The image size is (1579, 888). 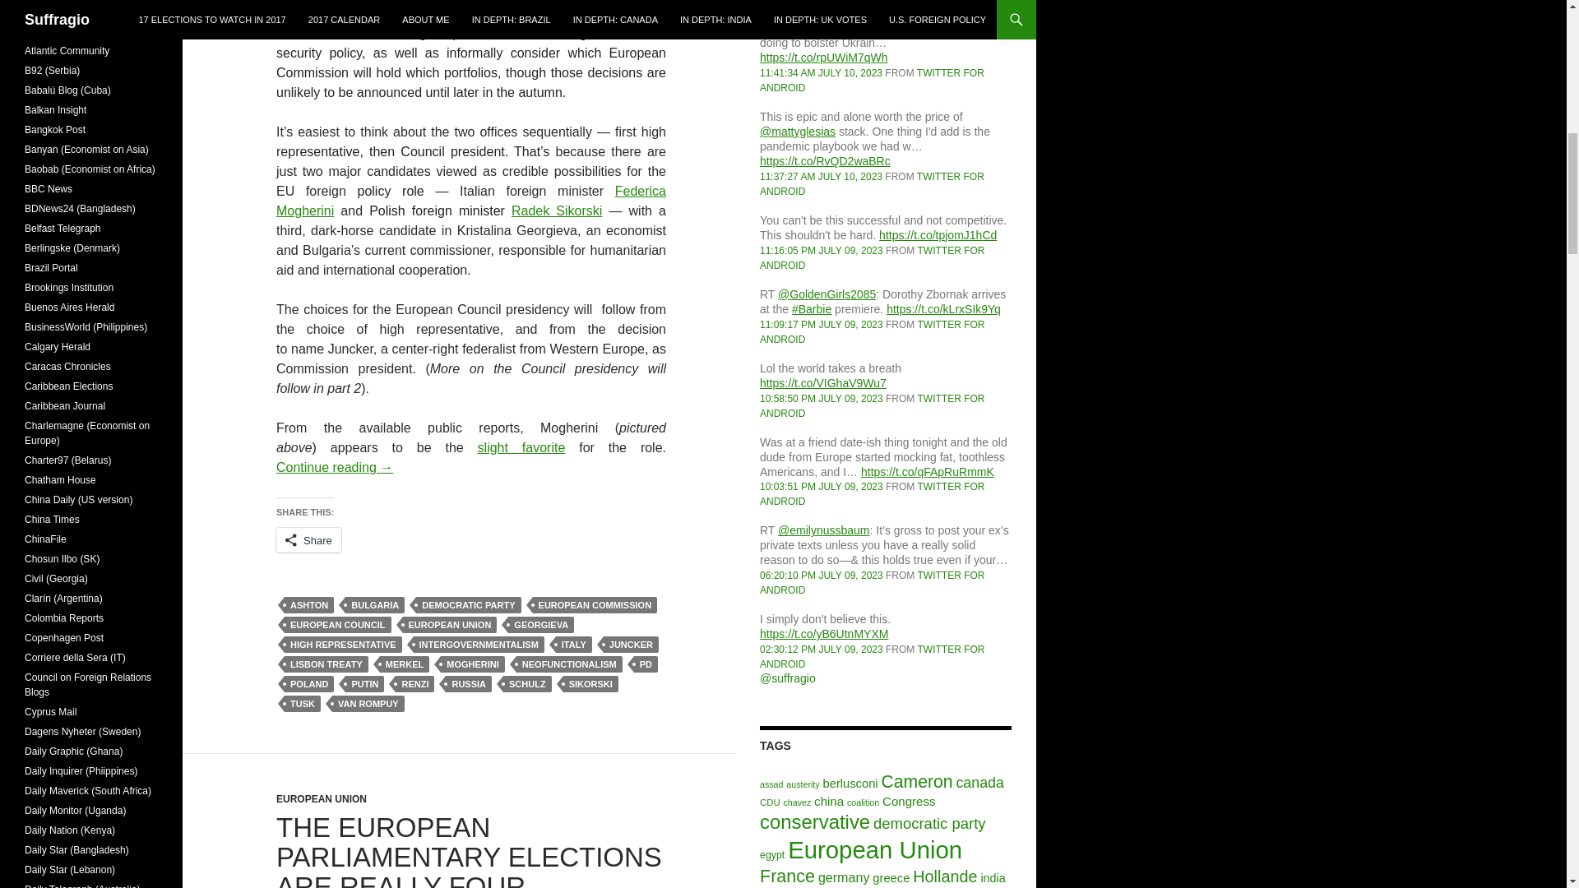 What do you see at coordinates (521, 447) in the screenshot?
I see `slight favorite` at bounding box center [521, 447].